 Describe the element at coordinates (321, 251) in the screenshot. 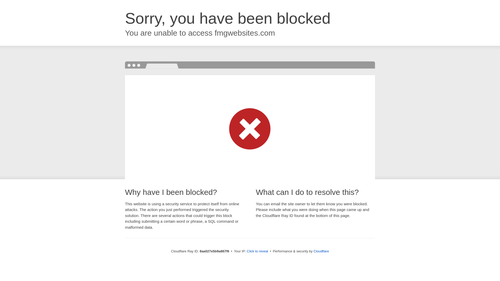

I see `Cloudflare` at that location.